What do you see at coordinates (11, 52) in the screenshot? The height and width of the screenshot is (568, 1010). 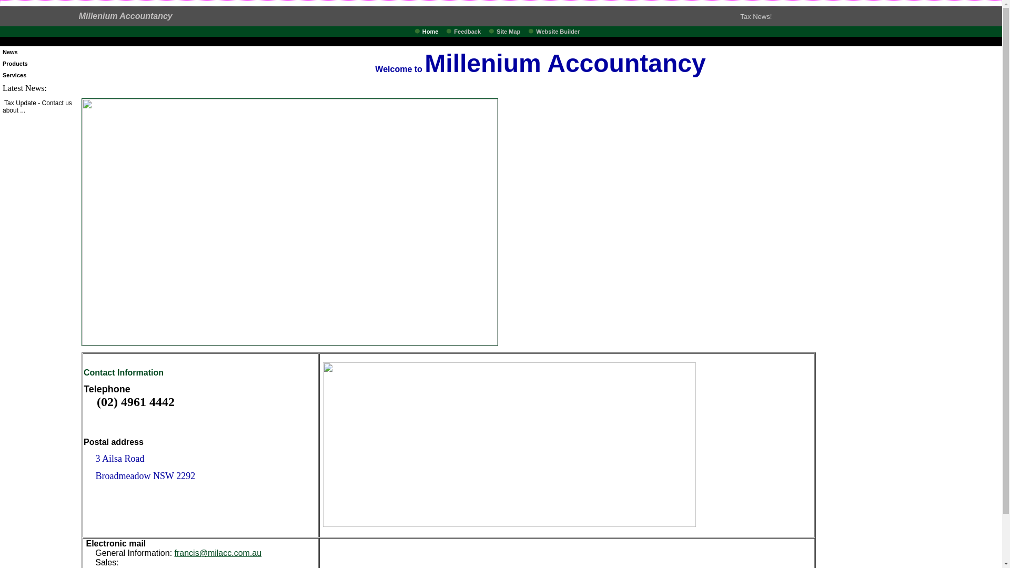 I see `News` at bounding box center [11, 52].